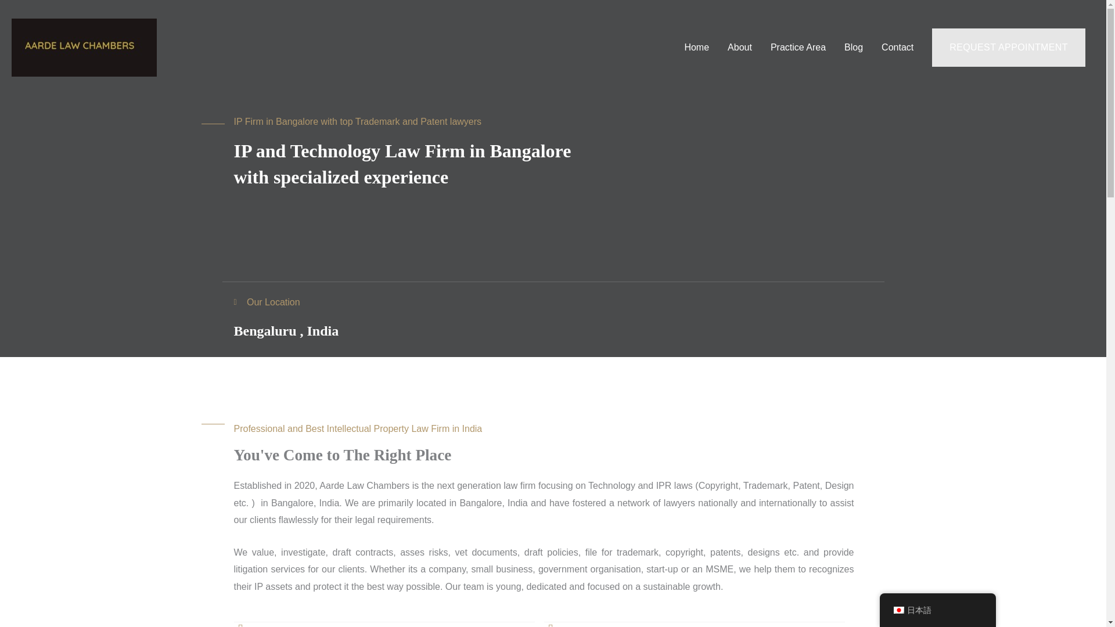 The image size is (1115, 627). Describe the element at coordinates (696, 48) in the screenshot. I see `Home` at that location.